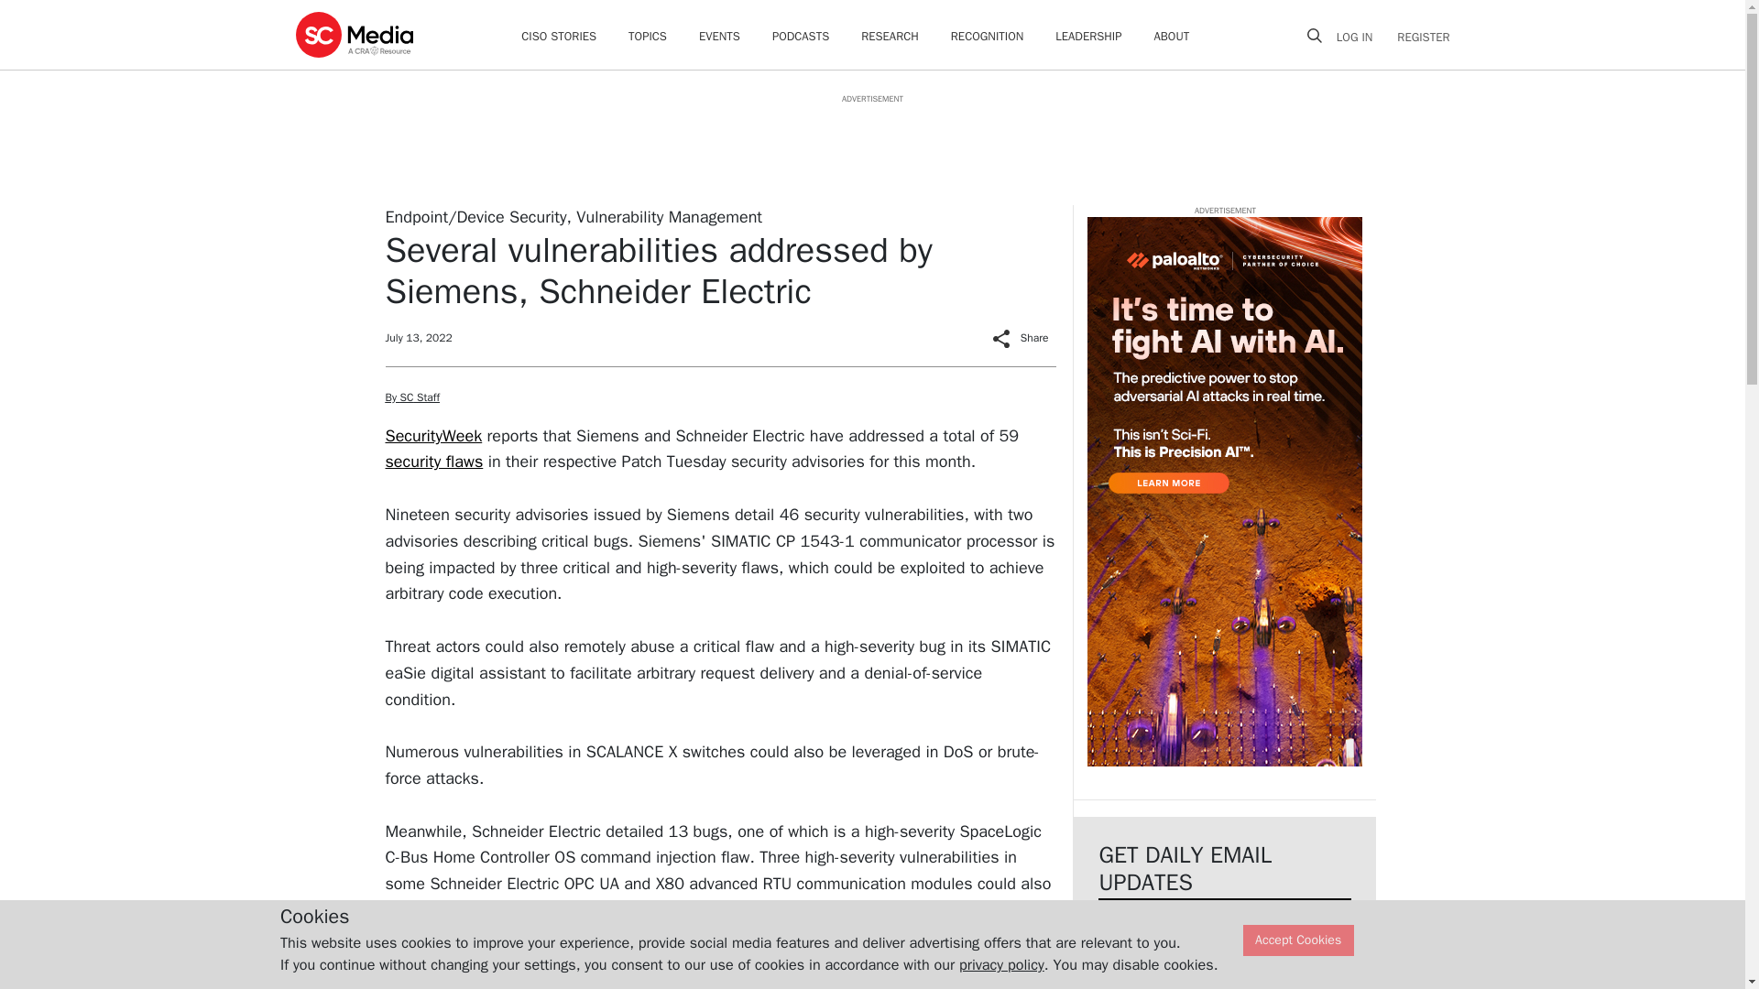 The height and width of the screenshot is (989, 1759). Describe the element at coordinates (890, 37) in the screenshot. I see `RESEARCH` at that location.